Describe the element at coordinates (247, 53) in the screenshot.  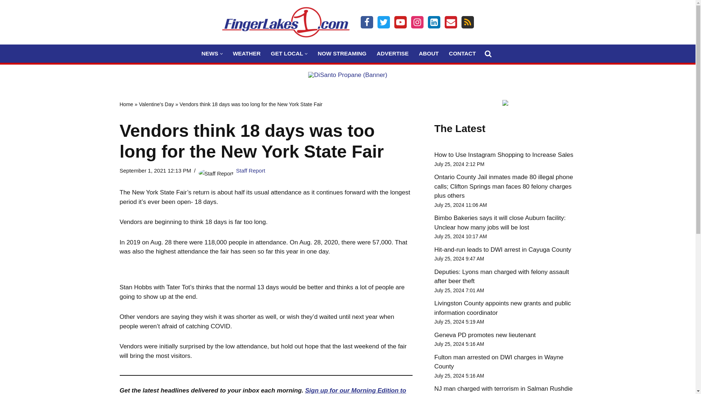
I see `WEATHER` at that location.